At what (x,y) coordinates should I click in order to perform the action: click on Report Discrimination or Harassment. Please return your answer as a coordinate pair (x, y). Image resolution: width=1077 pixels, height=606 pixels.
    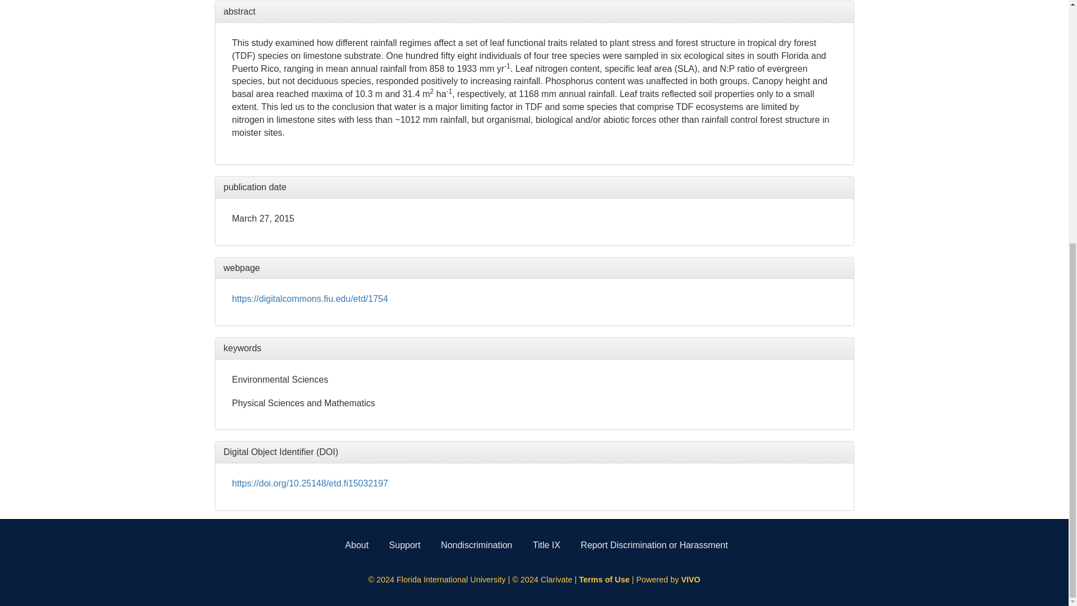
    Looking at the image, I should click on (654, 545).